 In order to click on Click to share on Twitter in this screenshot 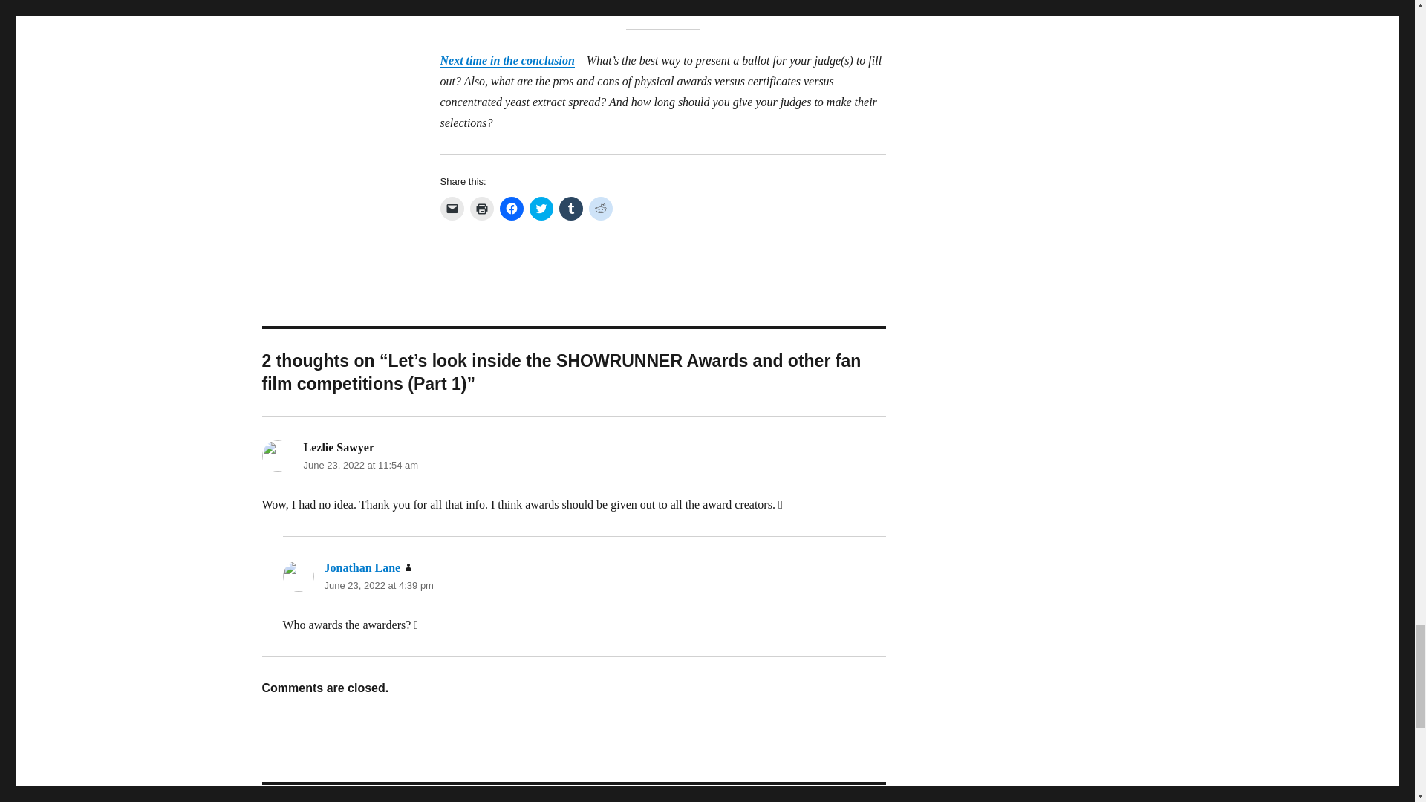, I will do `click(541, 208)`.